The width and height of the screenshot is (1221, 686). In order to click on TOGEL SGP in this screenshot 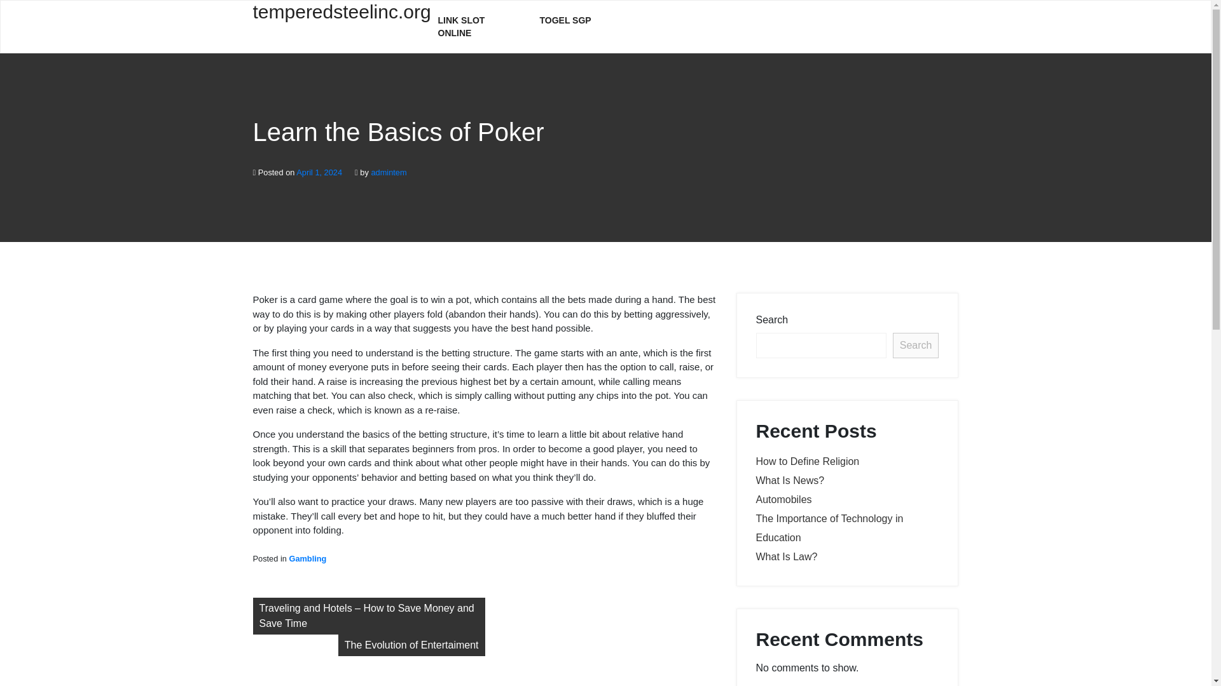, I will do `click(565, 20)`.